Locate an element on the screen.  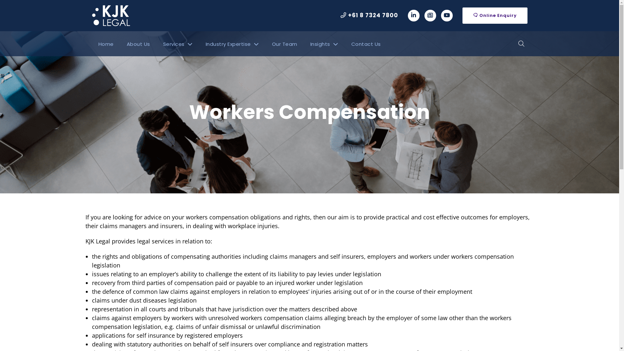
Industry Expertise is located at coordinates (232, 44).